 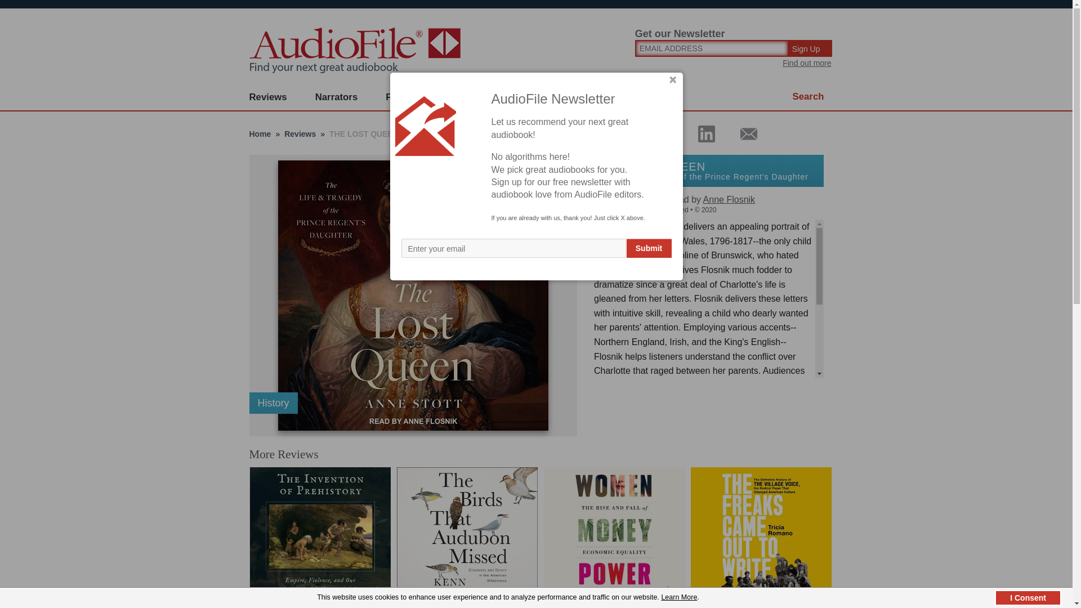 What do you see at coordinates (540, 97) in the screenshot?
I see `About` at bounding box center [540, 97].